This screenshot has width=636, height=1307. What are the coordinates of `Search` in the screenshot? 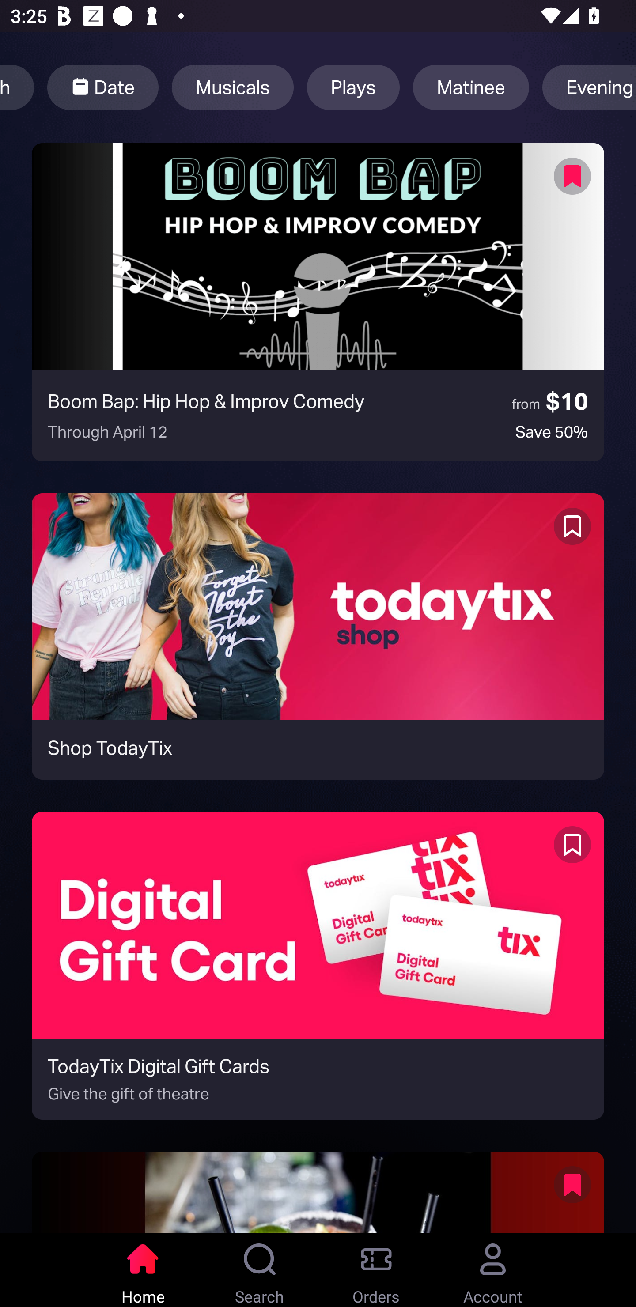 It's located at (260, 1270).